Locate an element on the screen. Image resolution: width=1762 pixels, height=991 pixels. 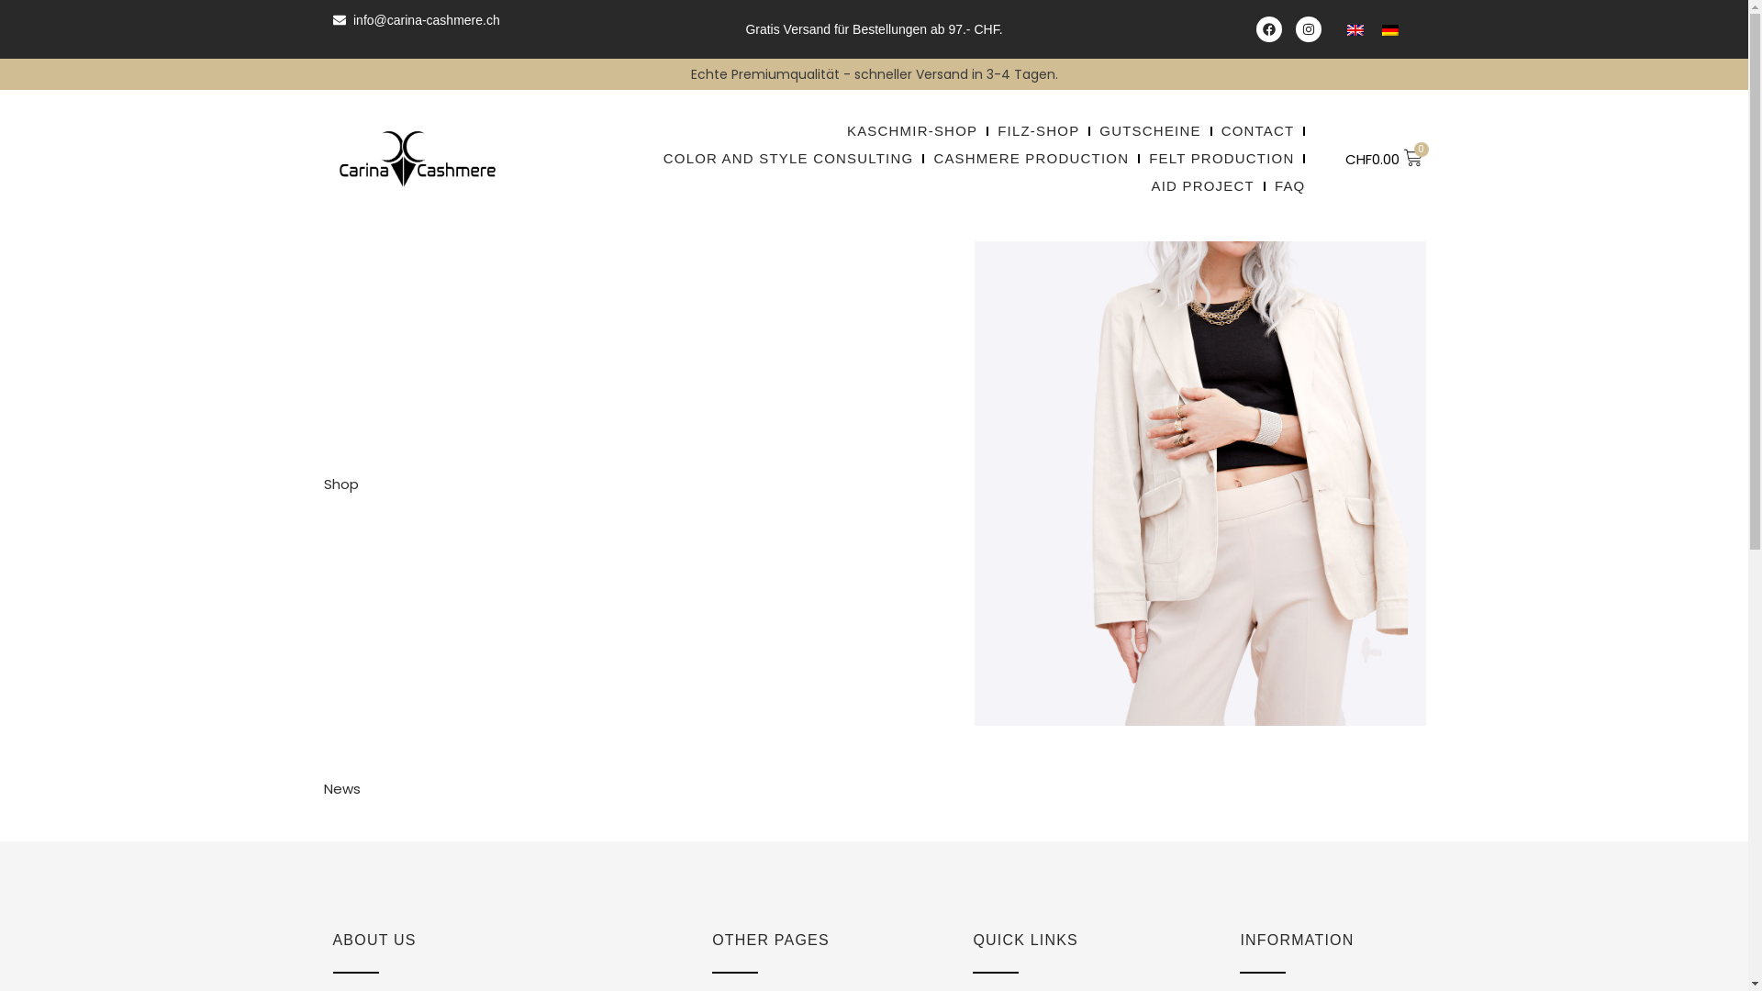
COLOR AND STYLE CONSULTING is located at coordinates (789, 159).